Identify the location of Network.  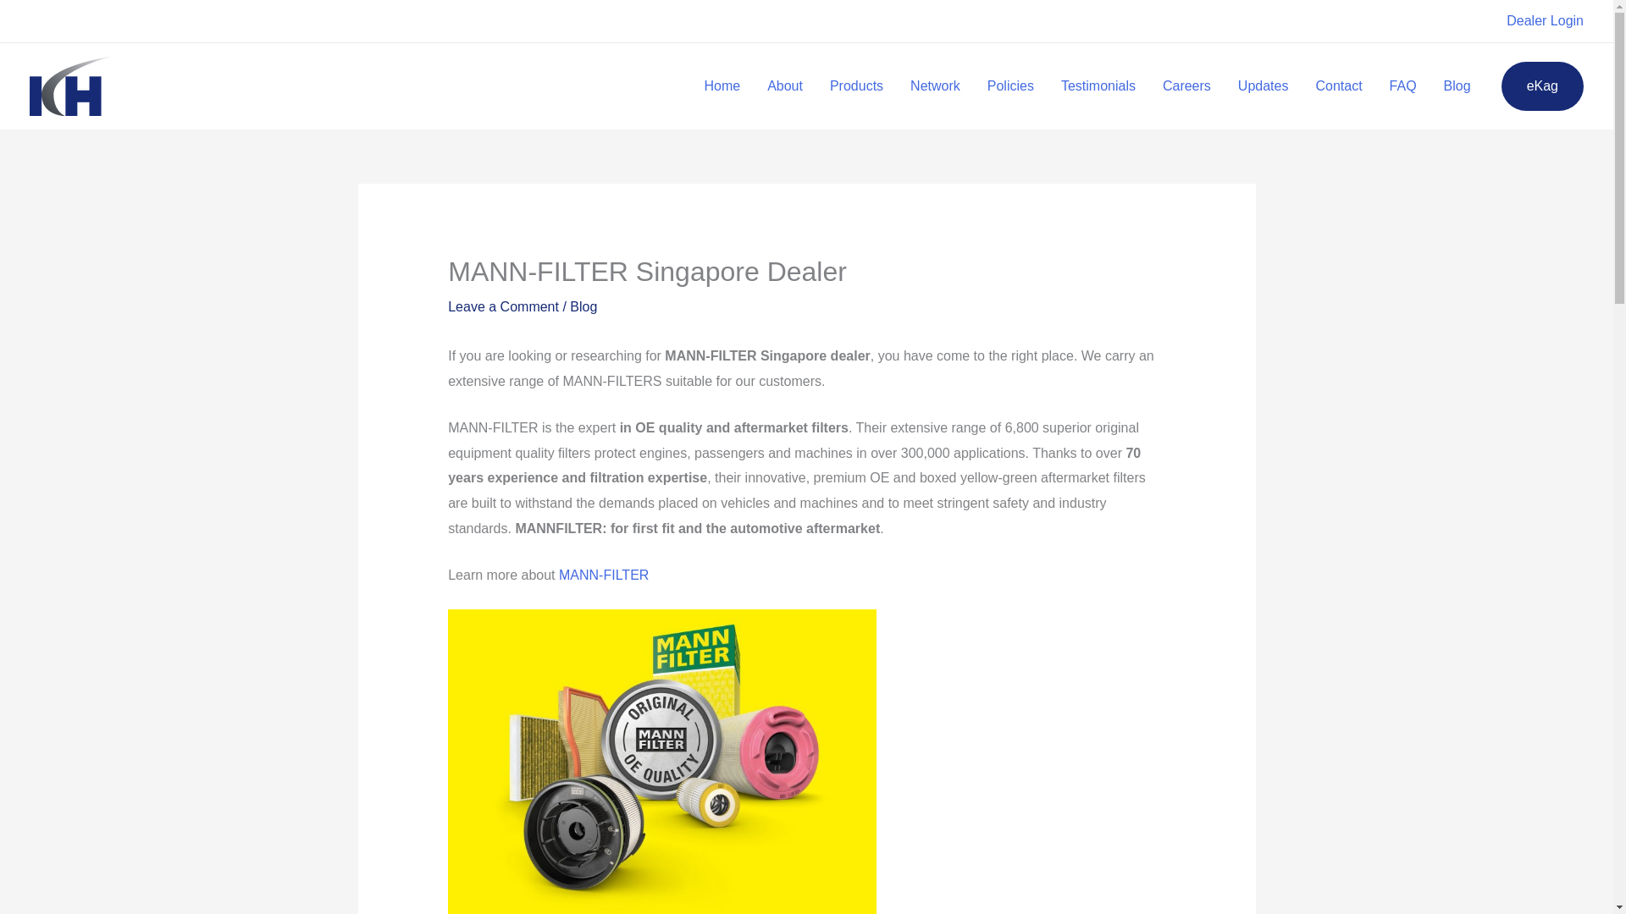
(935, 85).